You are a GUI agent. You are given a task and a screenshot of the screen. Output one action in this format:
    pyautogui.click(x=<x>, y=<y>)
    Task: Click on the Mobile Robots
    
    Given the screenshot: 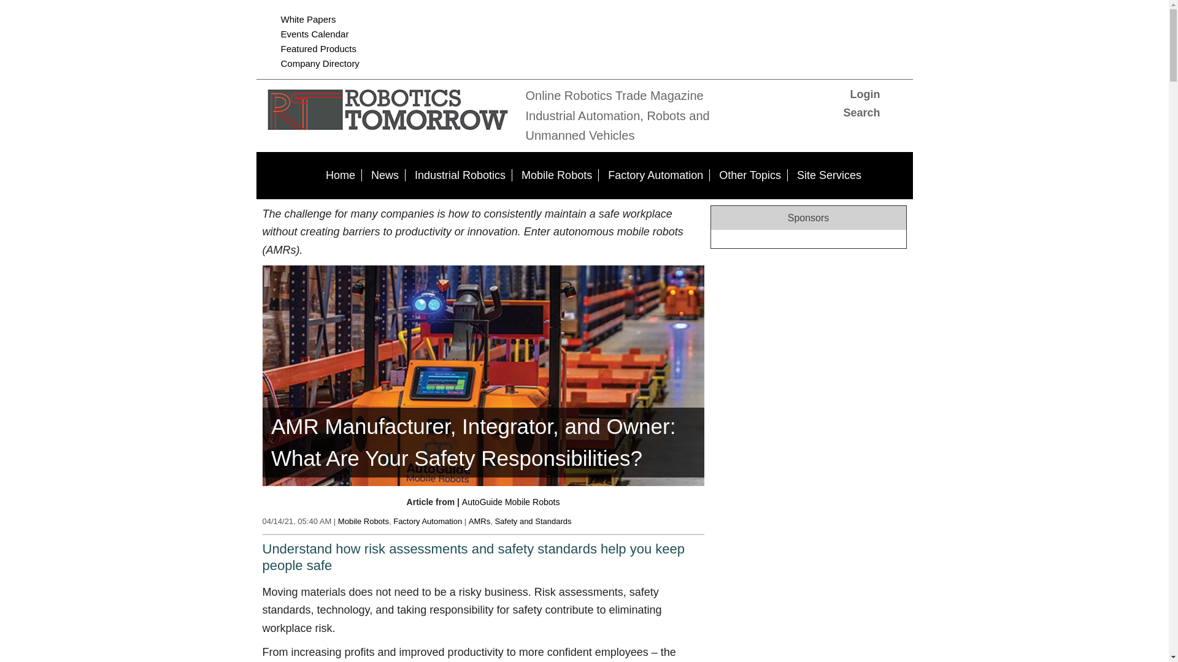 What is the action you would take?
    pyautogui.click(x=363, y=521)
    